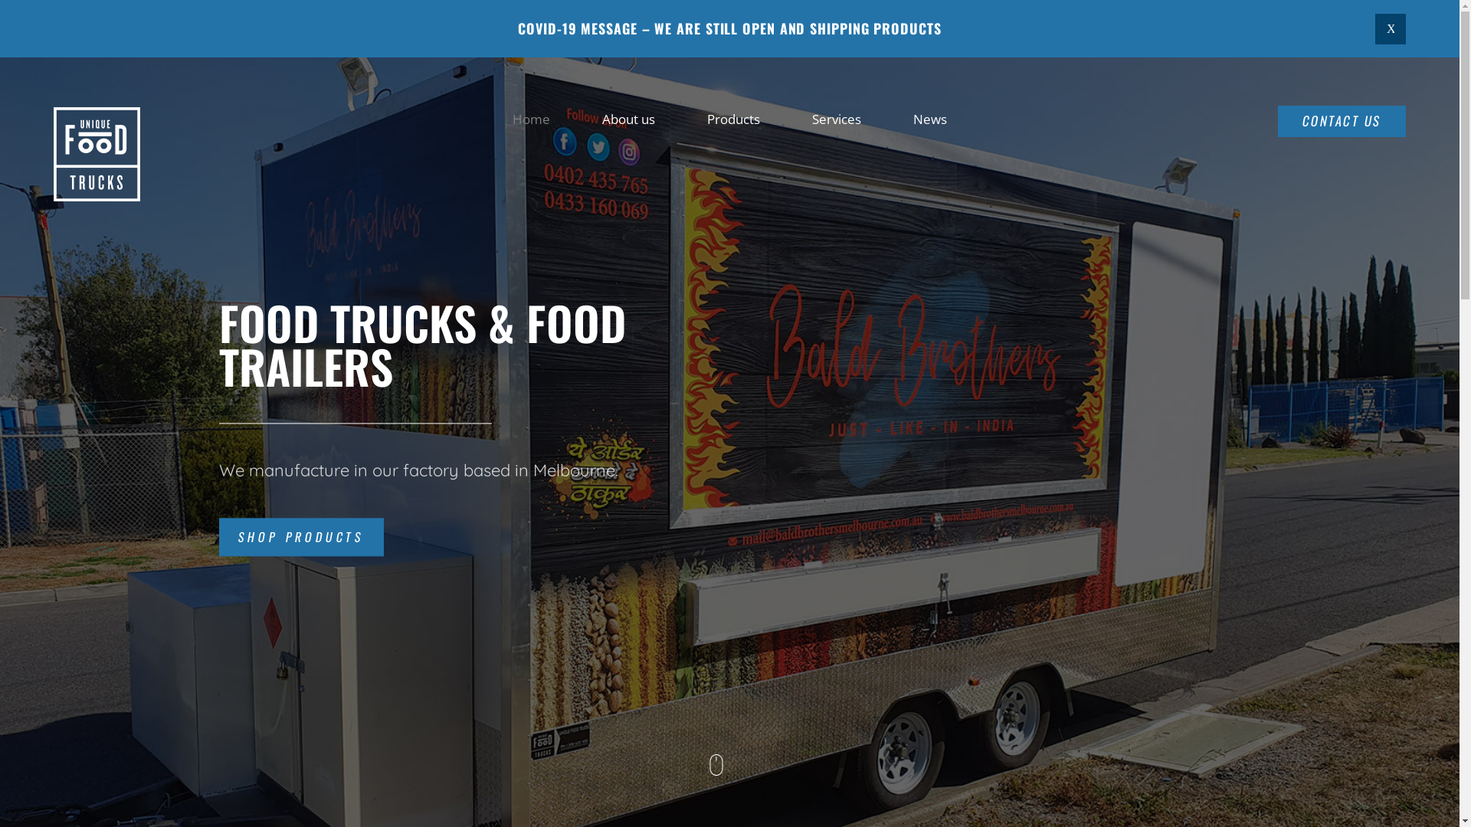 The image size is (1471, 827). What do you see at coordinates (628, 118) in the screenshot?
I see `About us` at bounding box center [628, 118].